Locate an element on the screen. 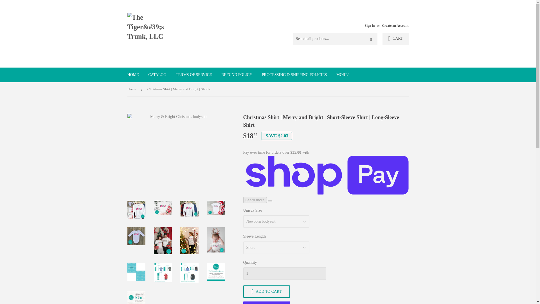 The image size is (540, 304). HOME is located at coordinates (133, 75).